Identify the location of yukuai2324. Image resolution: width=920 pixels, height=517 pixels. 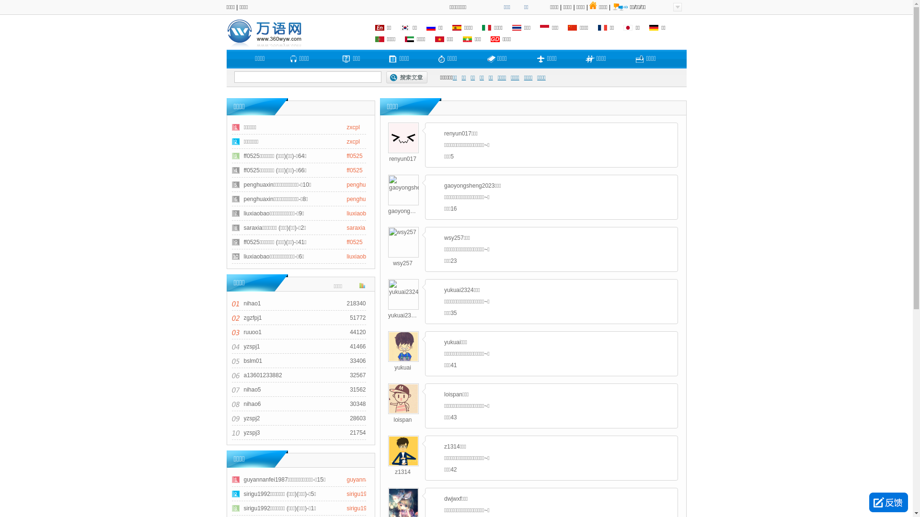
(403, 292).